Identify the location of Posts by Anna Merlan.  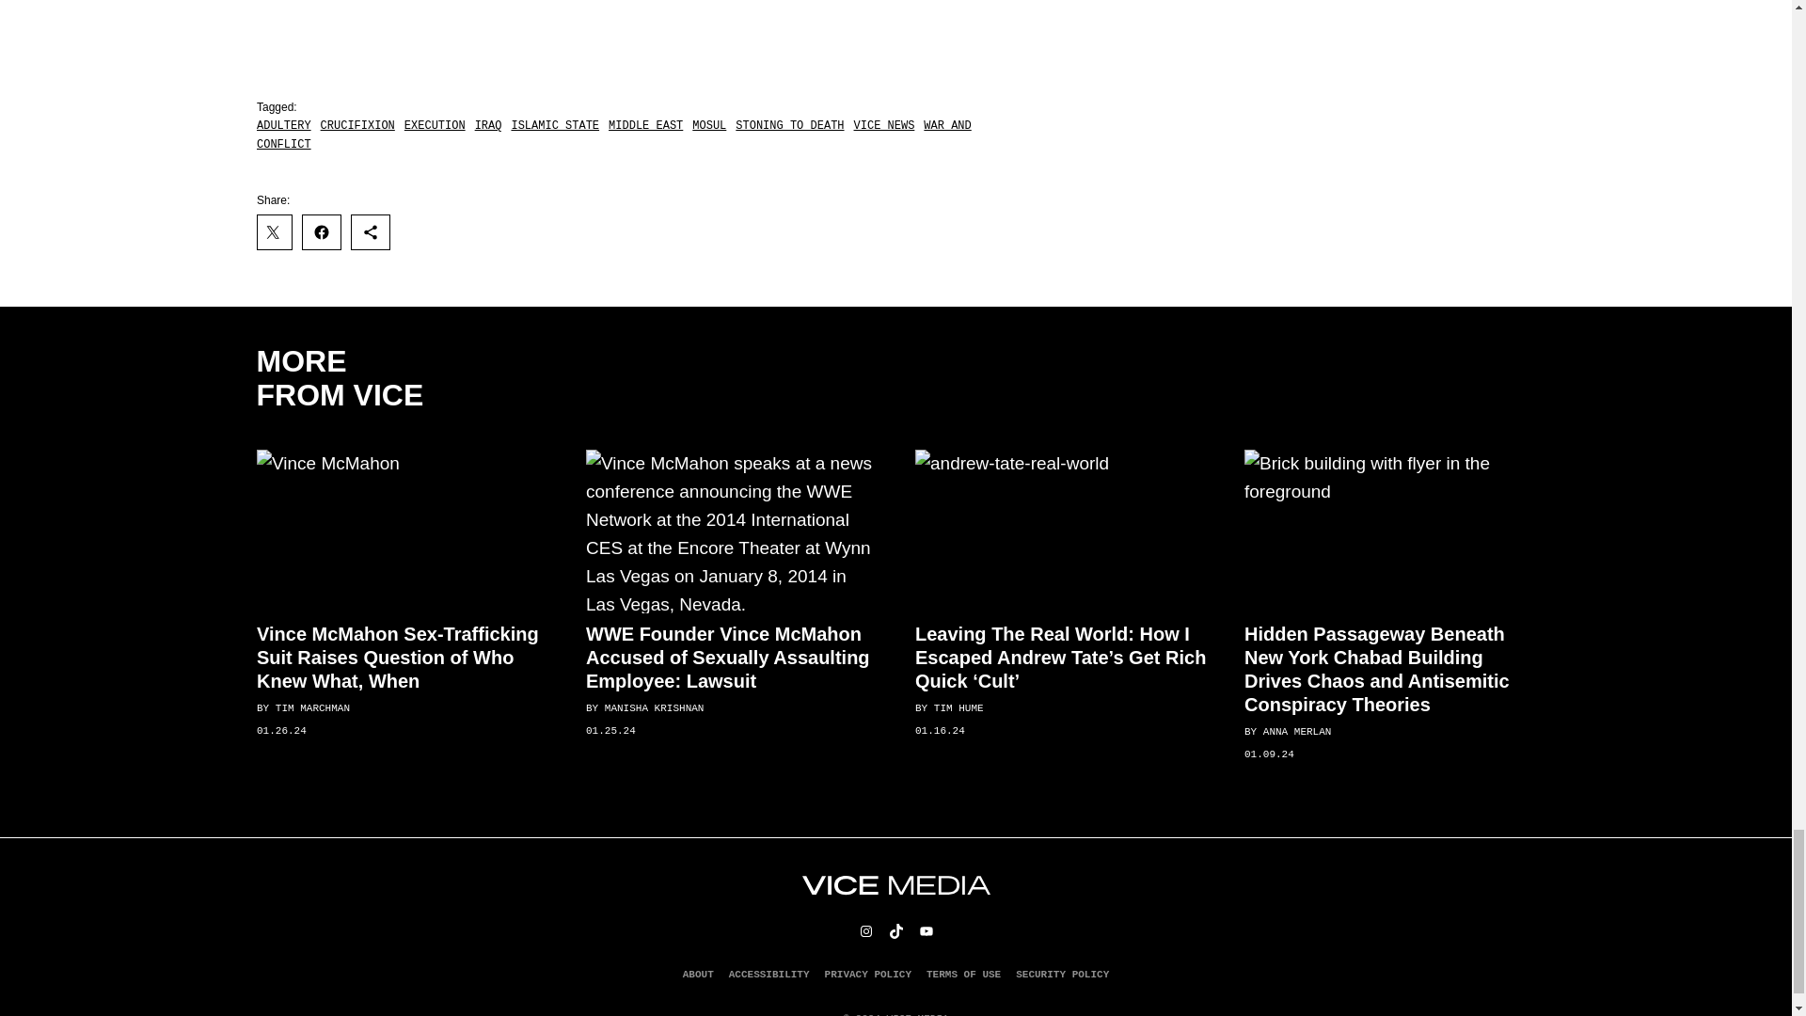
(1296, 732).